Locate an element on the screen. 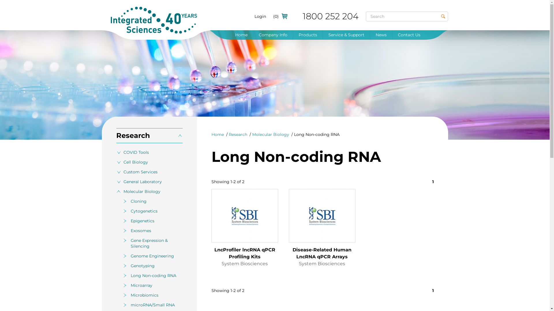 The width and height of the screenshot is (554, 311). Service & Support is located at coordinates (346, 35).